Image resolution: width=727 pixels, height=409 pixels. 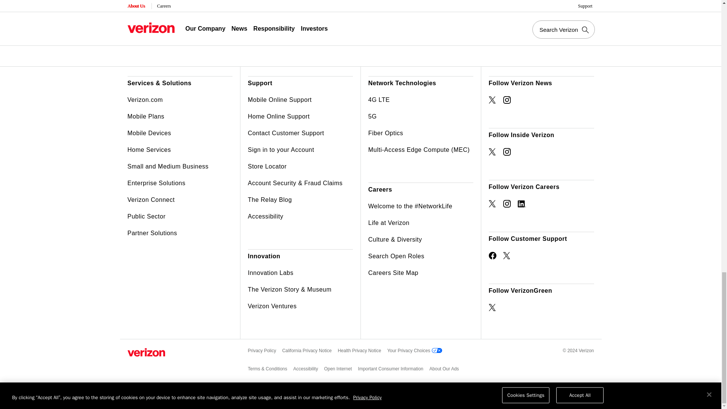 I want to click on Opens New Window, so click(x=492, y=308).